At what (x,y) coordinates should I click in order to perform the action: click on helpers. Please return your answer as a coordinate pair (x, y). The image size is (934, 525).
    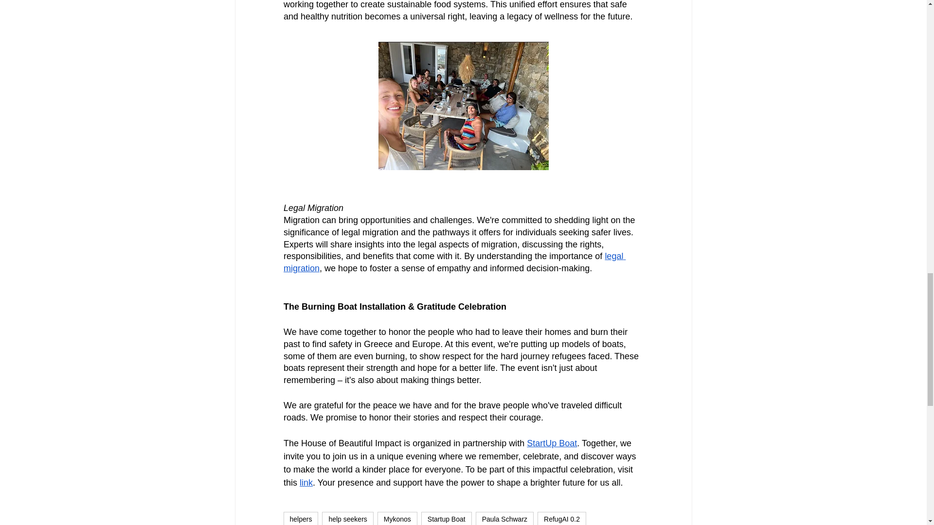
    Looking at the image, I should click on (301, 518).